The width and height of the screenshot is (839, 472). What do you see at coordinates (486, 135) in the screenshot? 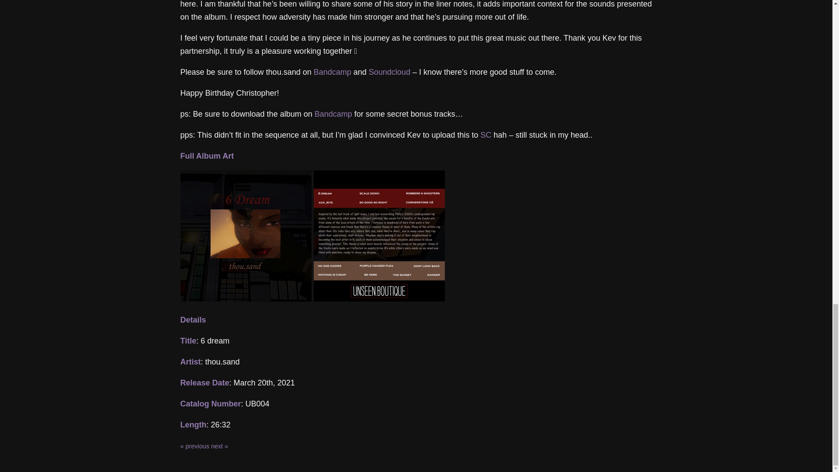
I see `SC` at bounding box center [486, 135].